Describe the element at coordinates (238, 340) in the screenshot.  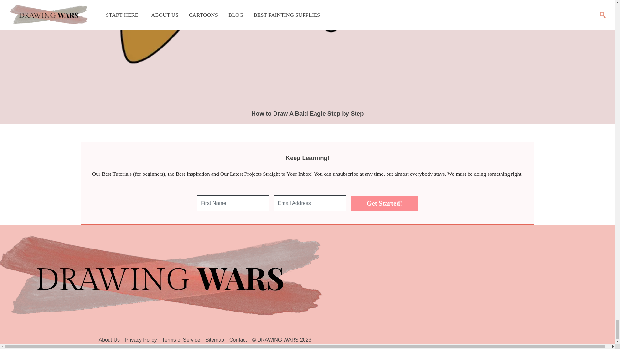
I see `Contact` at that location.